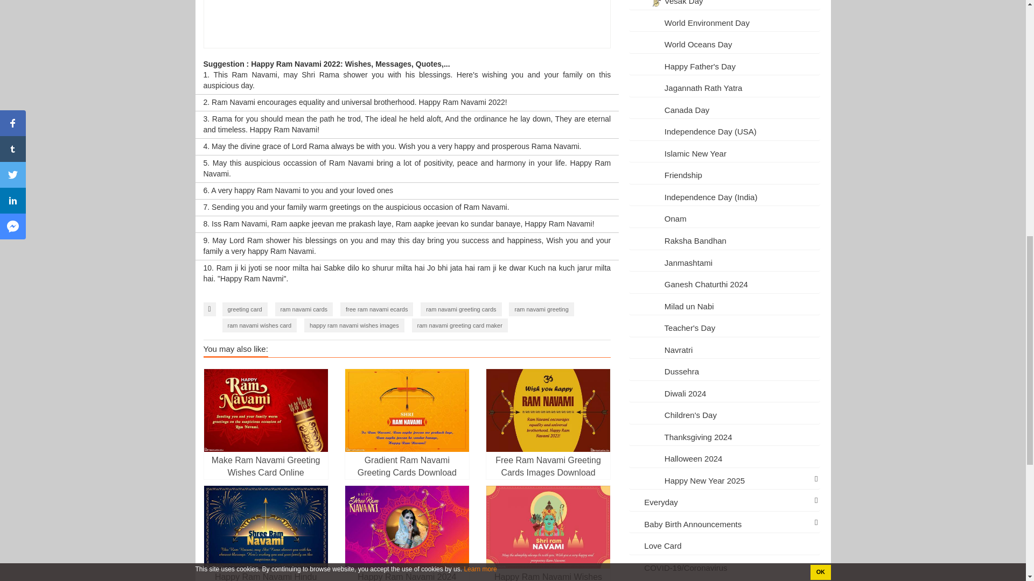  I want to click on ram navami greeting cards, so click(461, 309).